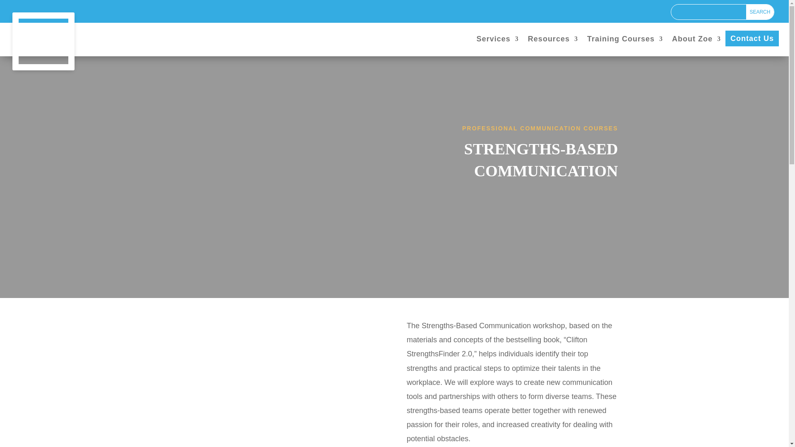 The image size is (795, 447). What do you see at coordinates (752, 38) in the screenshot?
I see `Contact Us` at bounding box center [752, 38].